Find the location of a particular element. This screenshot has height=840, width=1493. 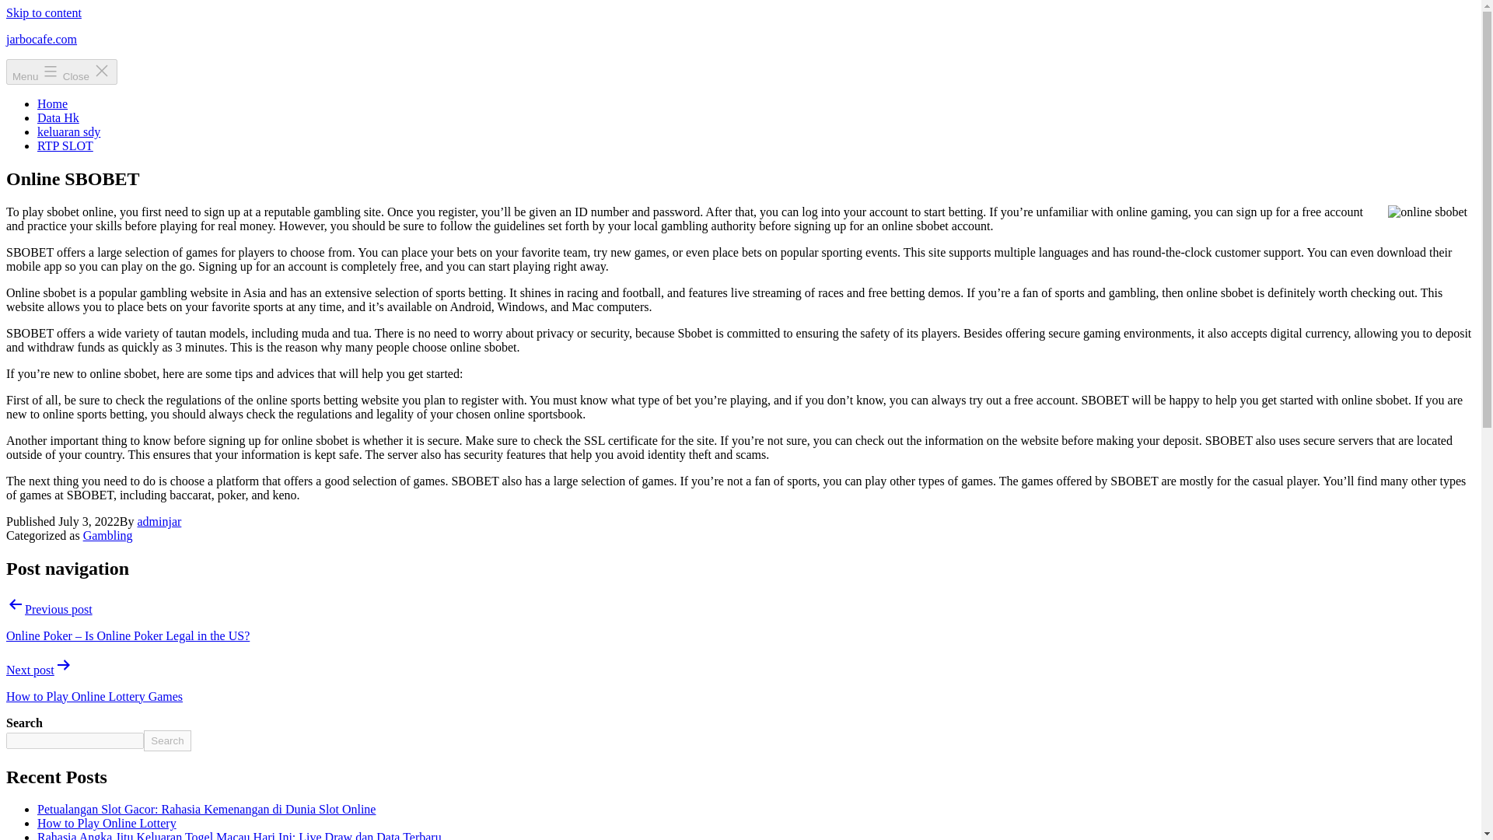

Gambling is located at coordinates (107, 535).